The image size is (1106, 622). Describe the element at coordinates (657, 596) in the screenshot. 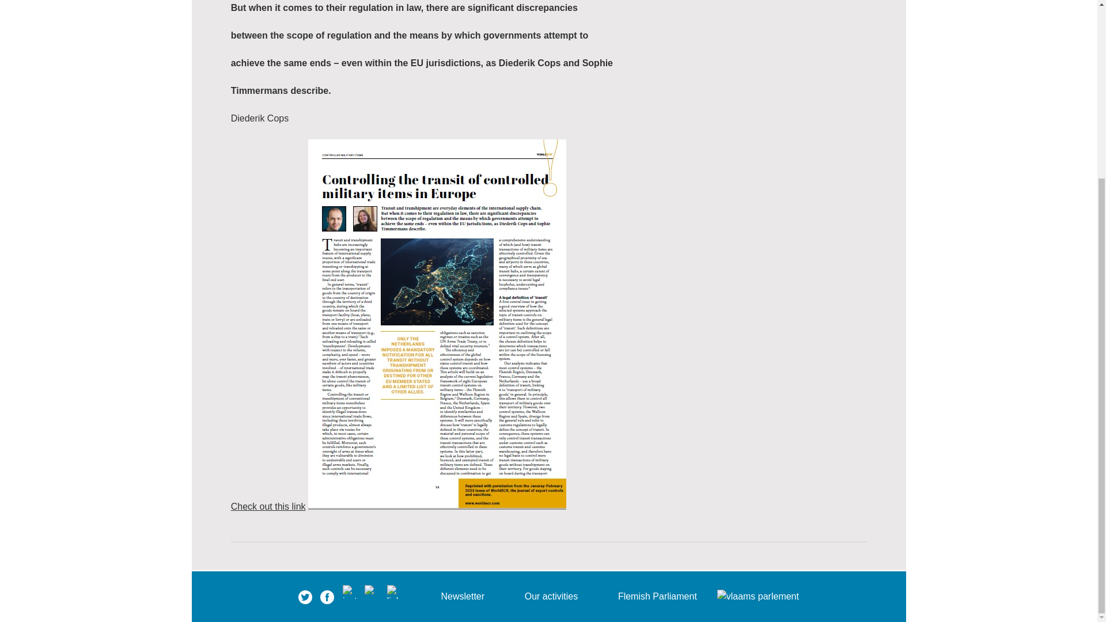

I see `Flemish Parliament` at that location.